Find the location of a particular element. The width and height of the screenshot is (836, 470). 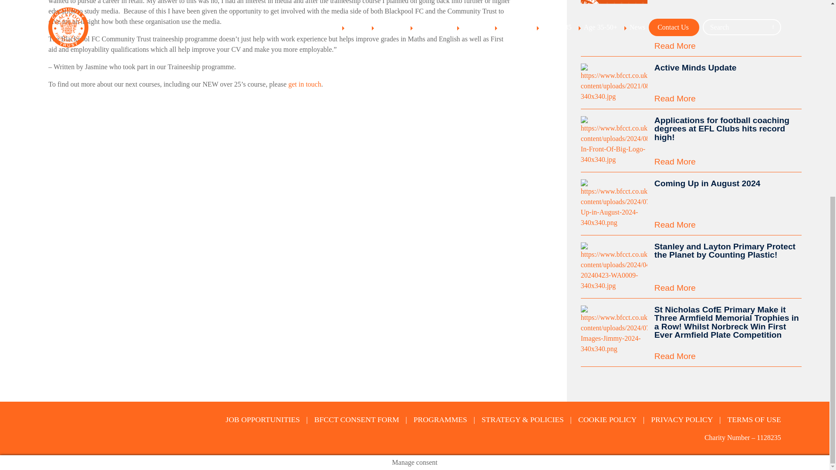

Coming Up in August 2024 is located at coordinates (728, 183).